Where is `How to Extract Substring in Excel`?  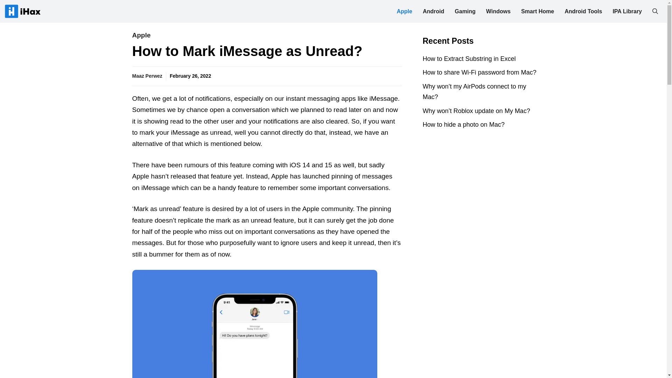
How to Extract Substring in Excel is located at coordinates (469, 59).